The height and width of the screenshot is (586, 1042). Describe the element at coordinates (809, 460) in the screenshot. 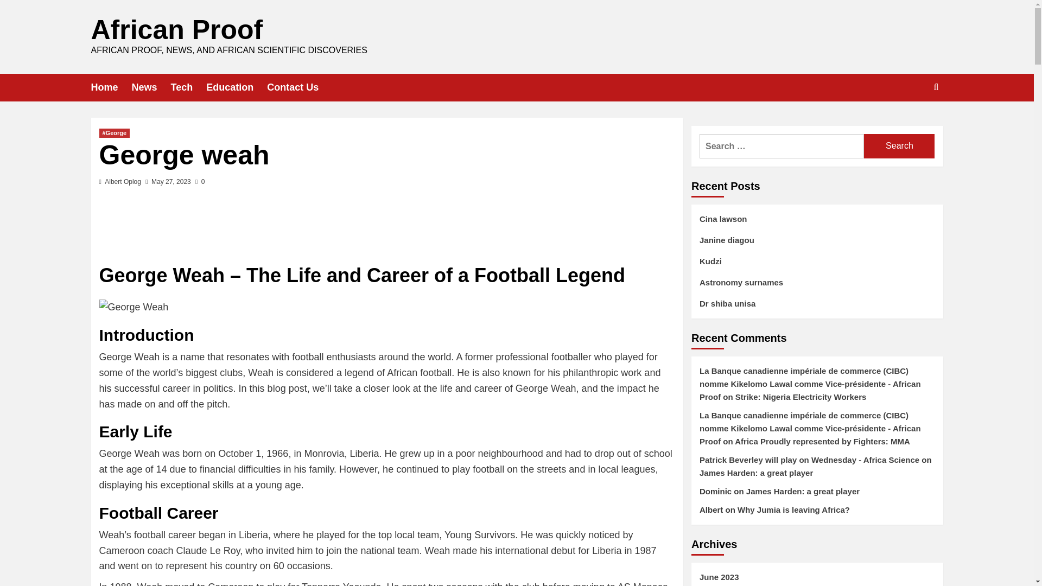

I see `Patrick Beverley will play on Wednesday - Africa Science` at that location.